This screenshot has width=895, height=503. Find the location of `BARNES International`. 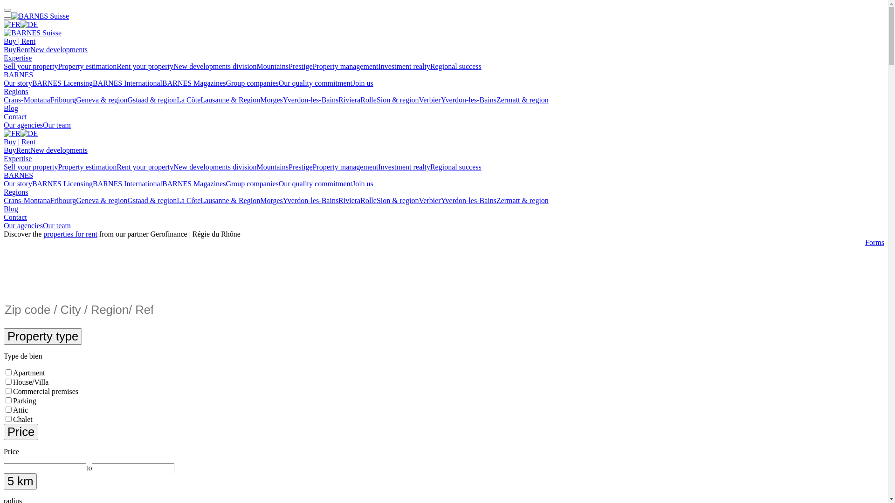

BARNES International is located at coordinates (128, 83).